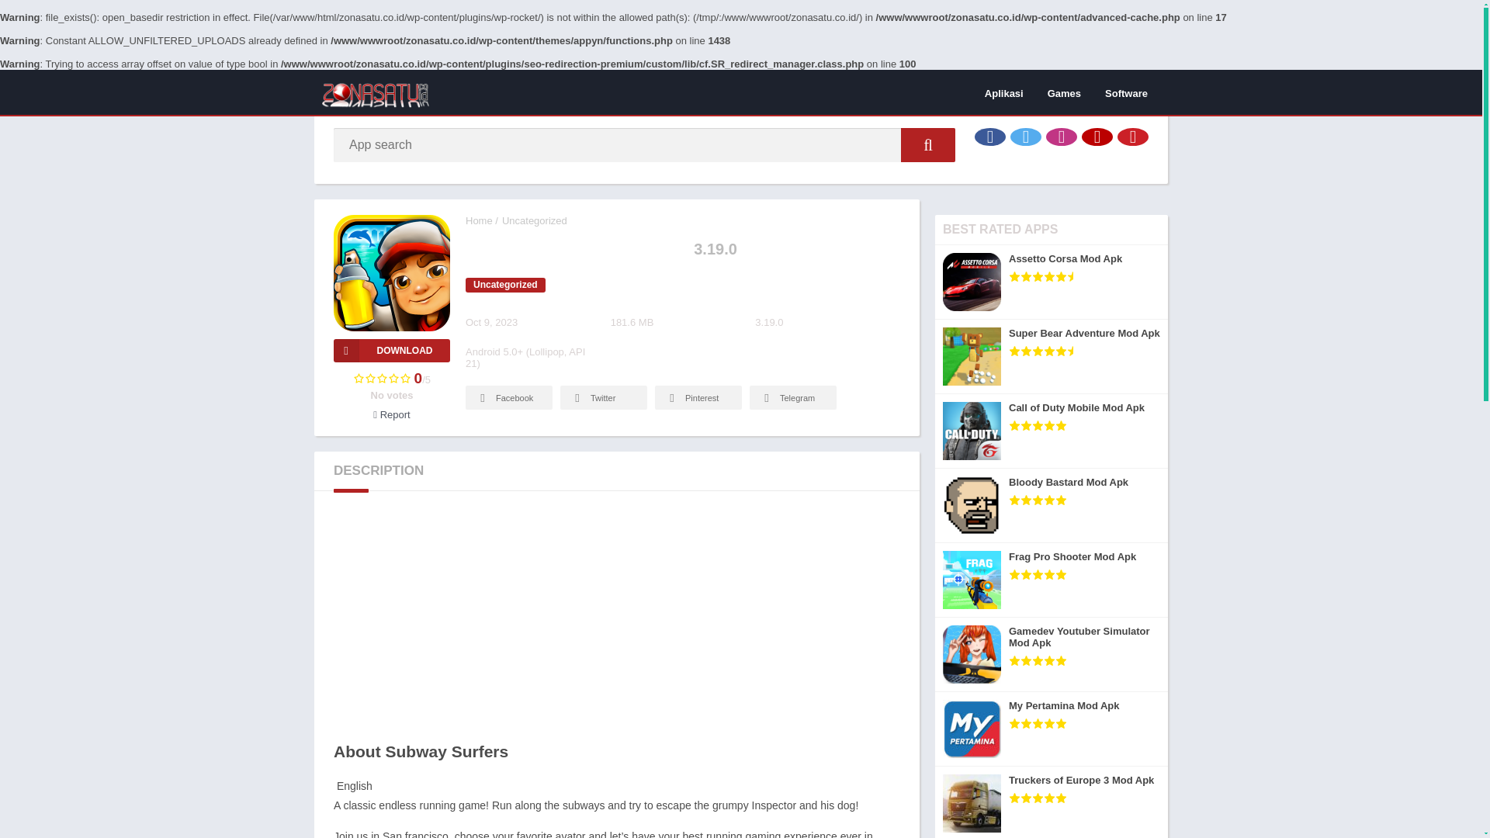 The height and width of the screenshot is (838, 1490). Describe the element at coordinates (792, 397) in the screenshot. I see `Telegram` at that location.